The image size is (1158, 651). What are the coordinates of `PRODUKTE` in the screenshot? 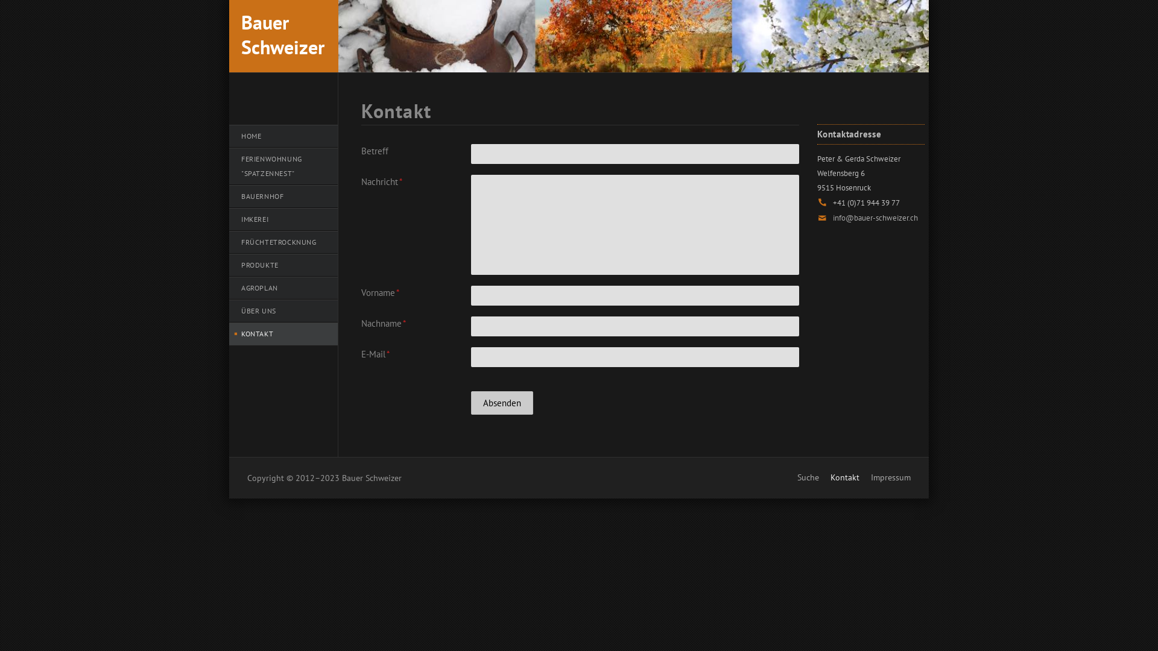 It's located at (283, 265).